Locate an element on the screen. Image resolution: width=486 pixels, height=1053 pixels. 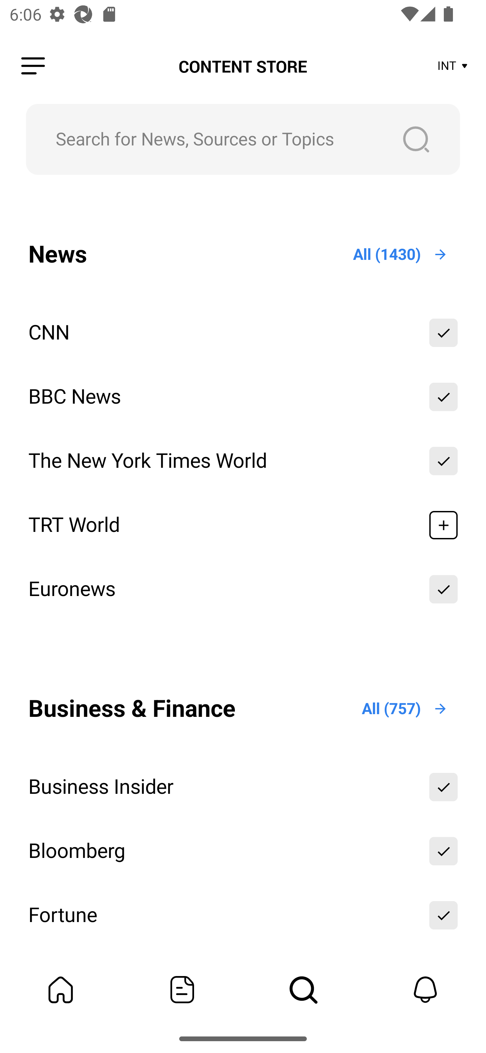
Add To My Bundle is located at coordinates (443, 915).